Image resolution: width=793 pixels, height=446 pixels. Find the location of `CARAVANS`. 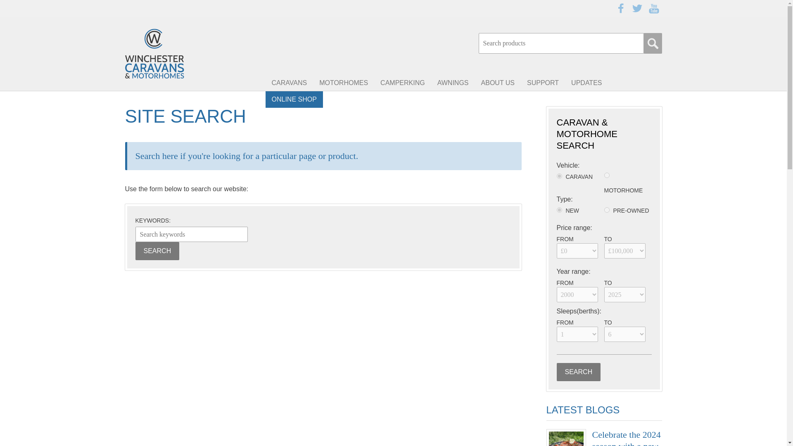

CARAVANS is located at coordinates (289, 83).